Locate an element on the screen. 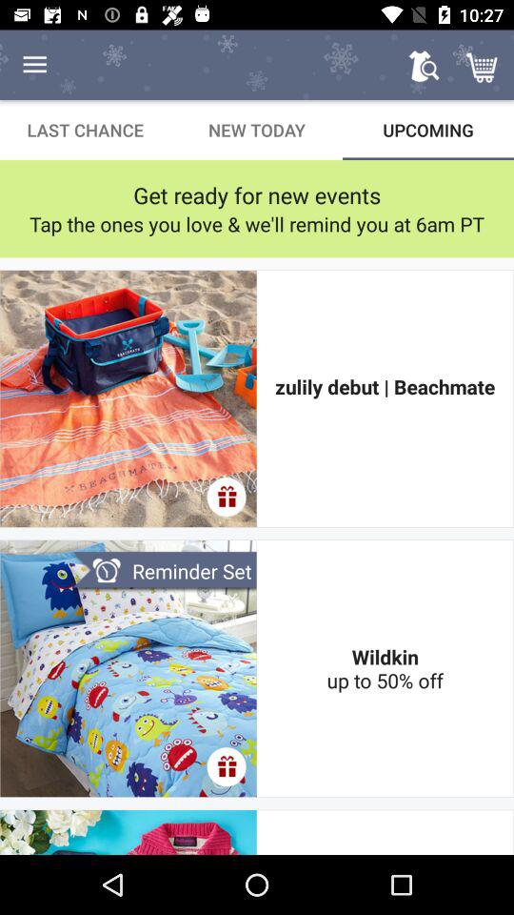  open icon above the upcoming item is located at coordinates (484, 65).